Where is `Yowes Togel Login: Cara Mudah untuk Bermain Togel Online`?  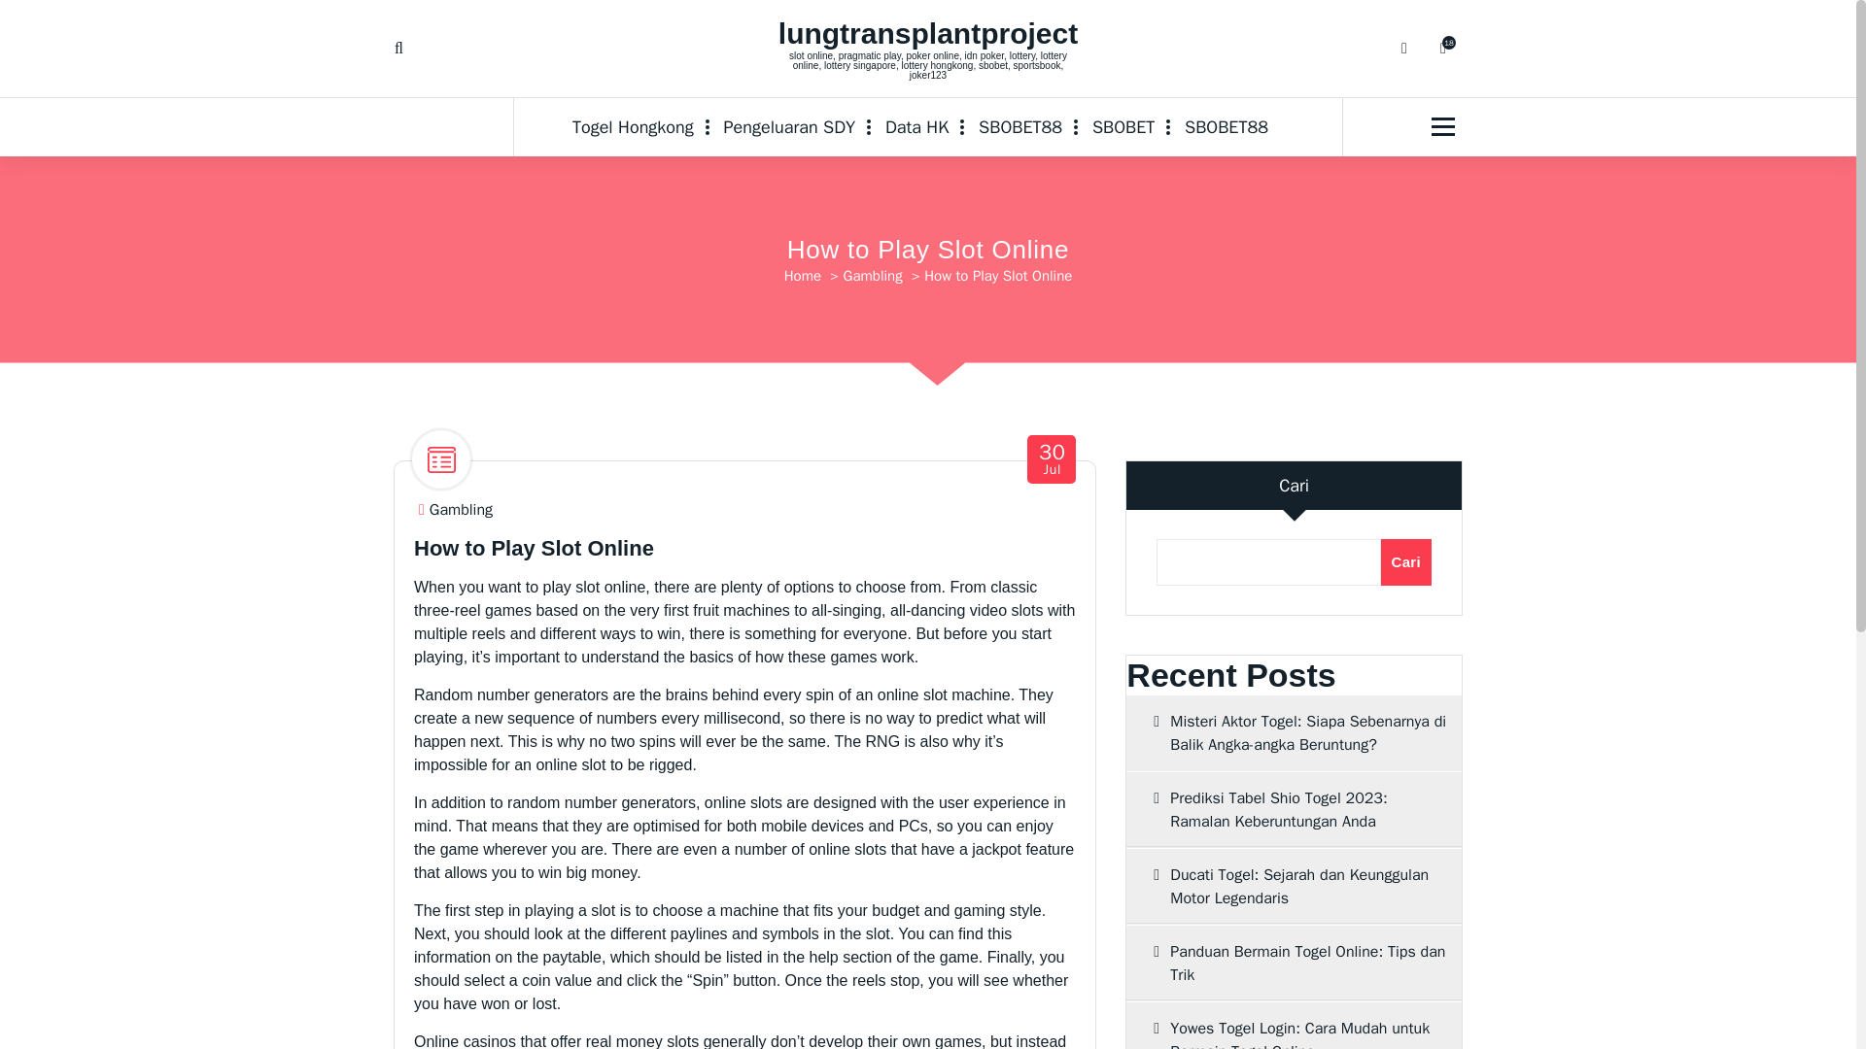 Yowes Togel Login: Cara Mudah untuk Bermain Togel Online is located at coordinates (640, 126).